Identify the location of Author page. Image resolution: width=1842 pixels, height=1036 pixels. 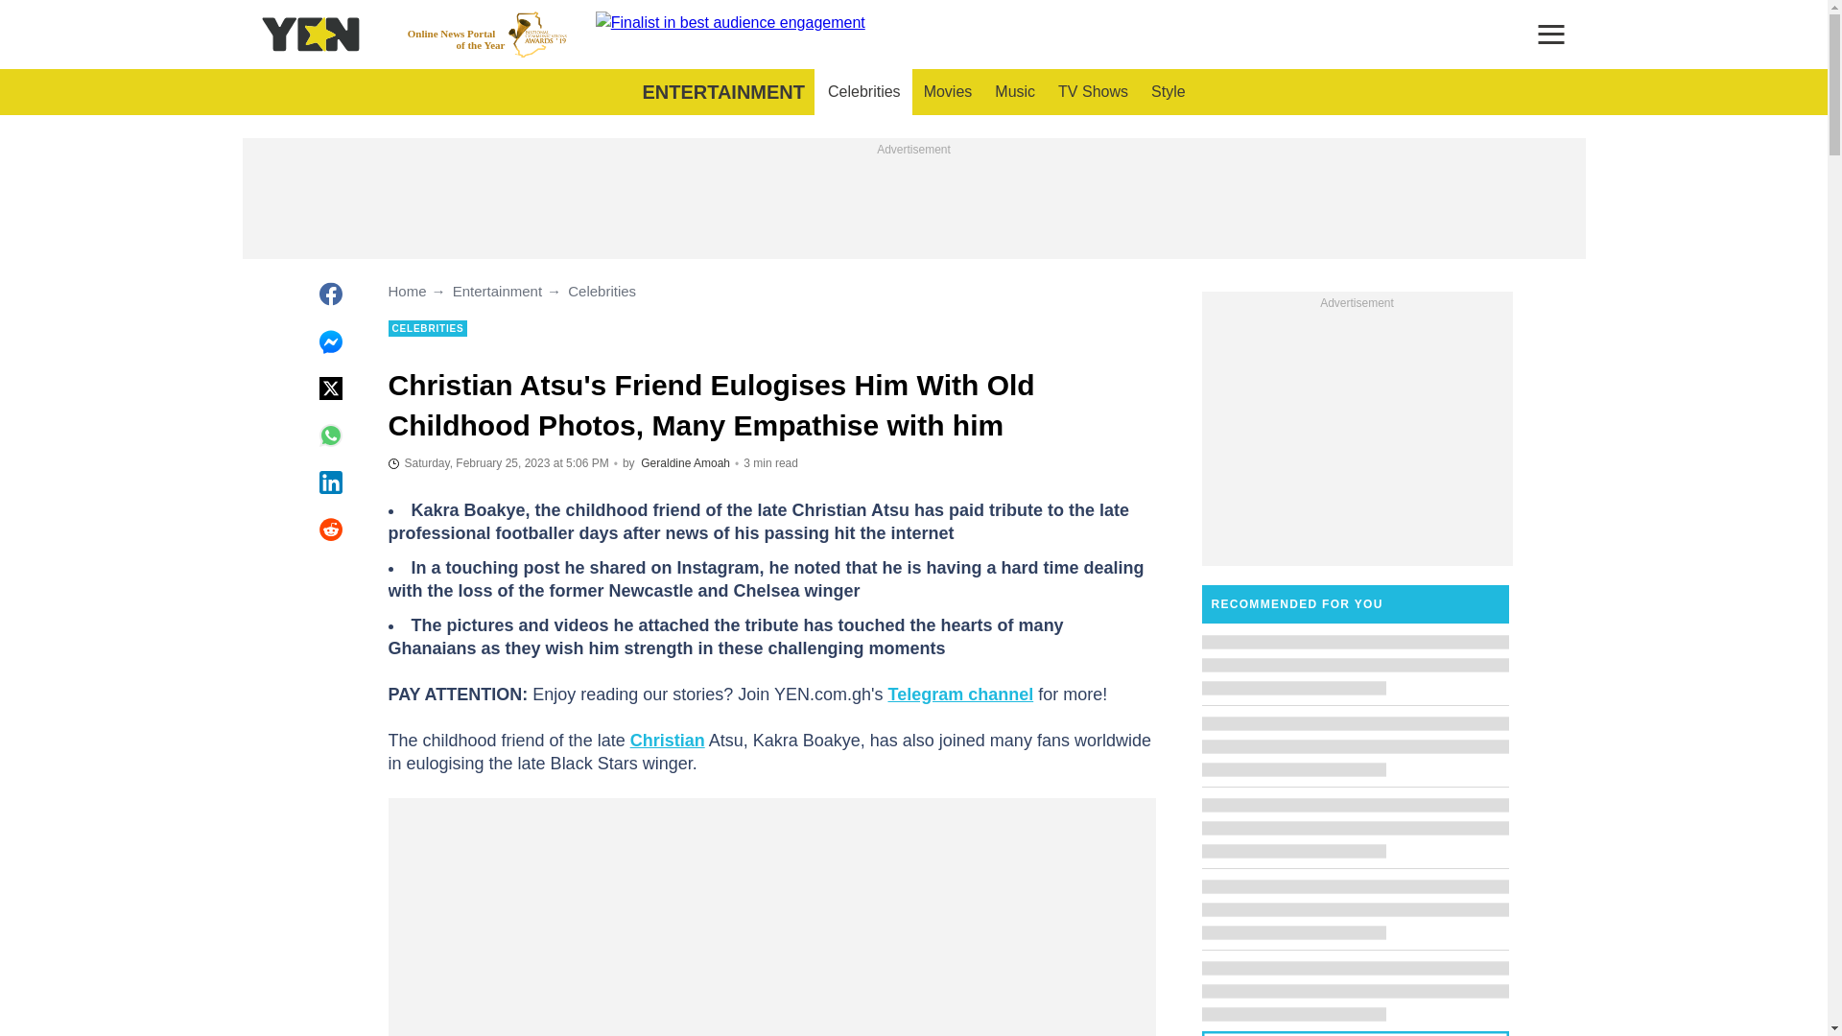
(685, 463).